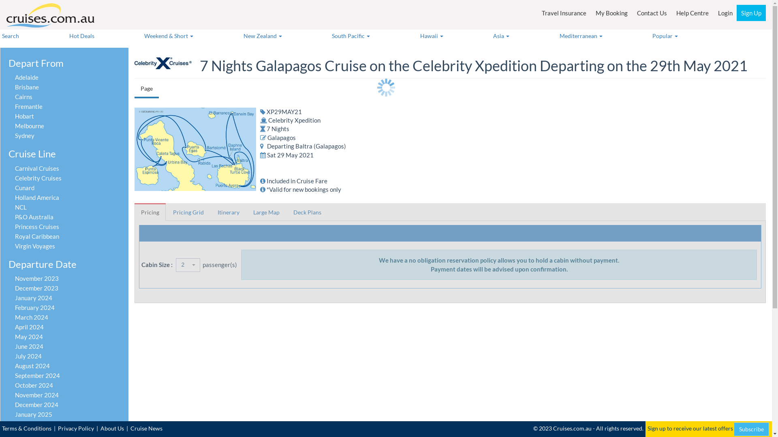  I want to click on Popular, so click(665, 36).